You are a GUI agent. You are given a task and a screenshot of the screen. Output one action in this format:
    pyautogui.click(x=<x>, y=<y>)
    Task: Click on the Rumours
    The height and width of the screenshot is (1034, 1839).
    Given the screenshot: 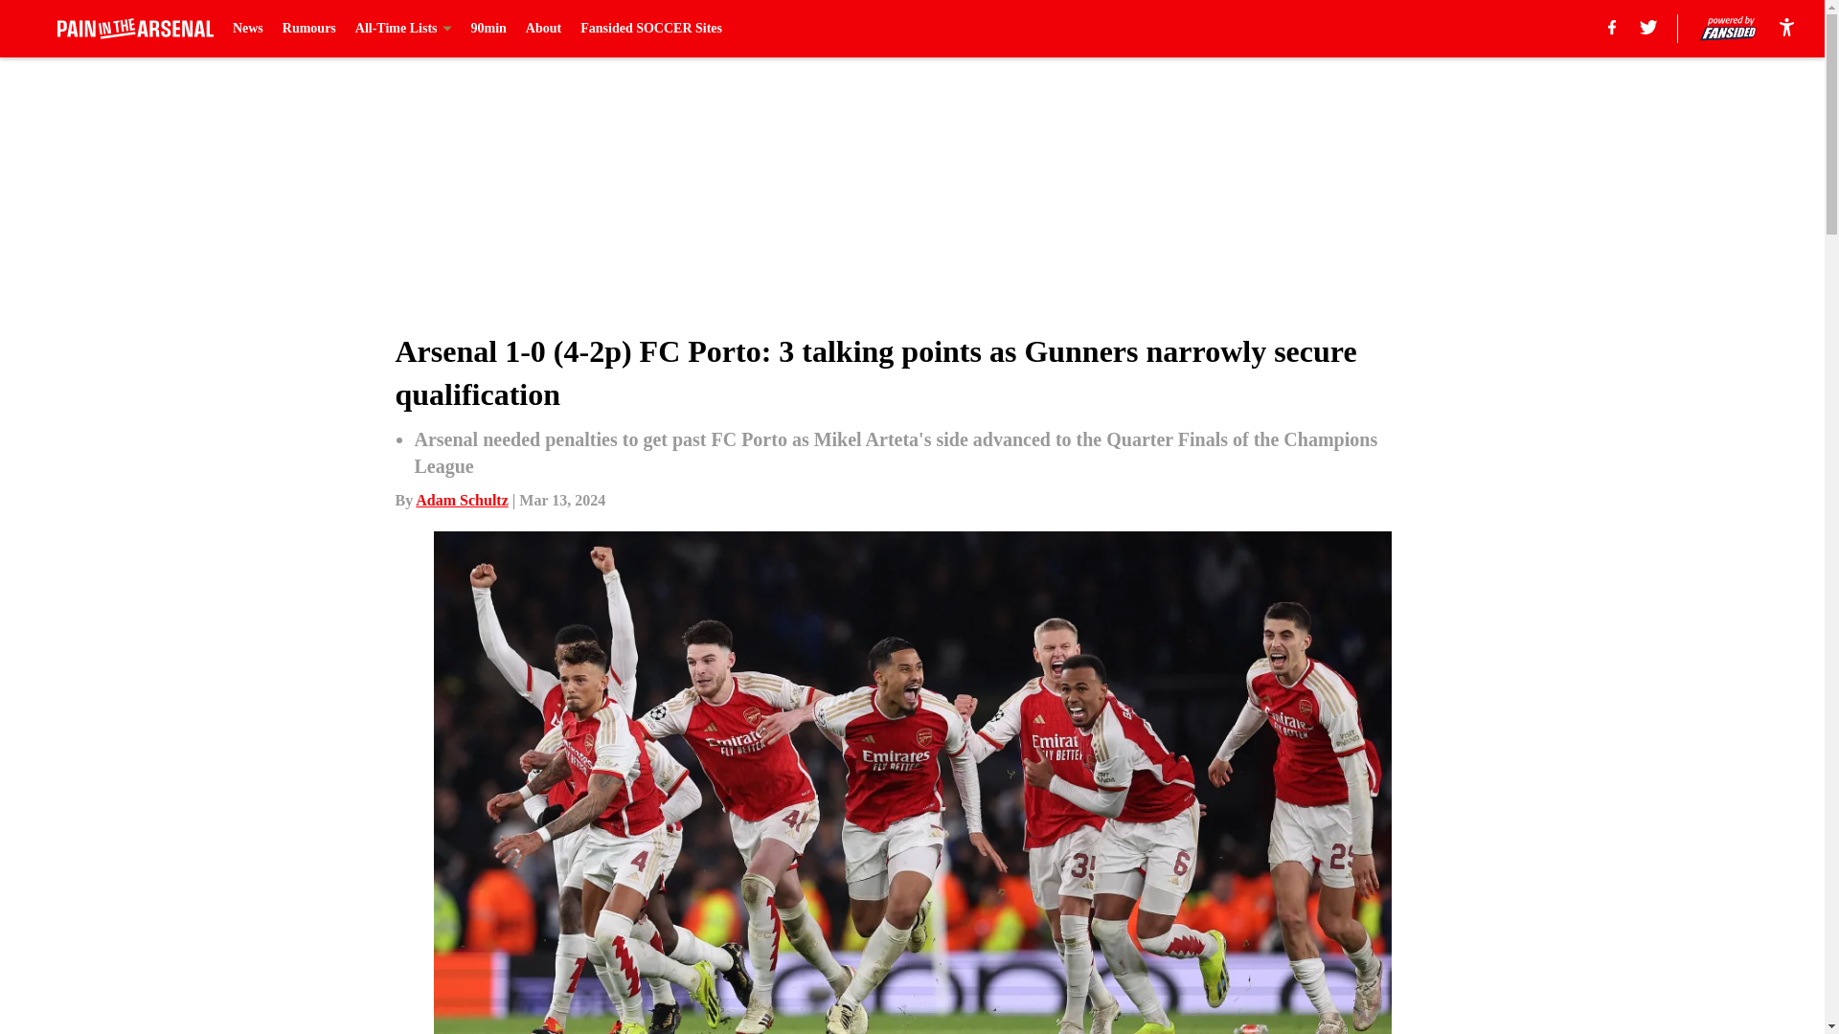 What is the action you would take?
    pyautogui.click(x=309, y=29)
    